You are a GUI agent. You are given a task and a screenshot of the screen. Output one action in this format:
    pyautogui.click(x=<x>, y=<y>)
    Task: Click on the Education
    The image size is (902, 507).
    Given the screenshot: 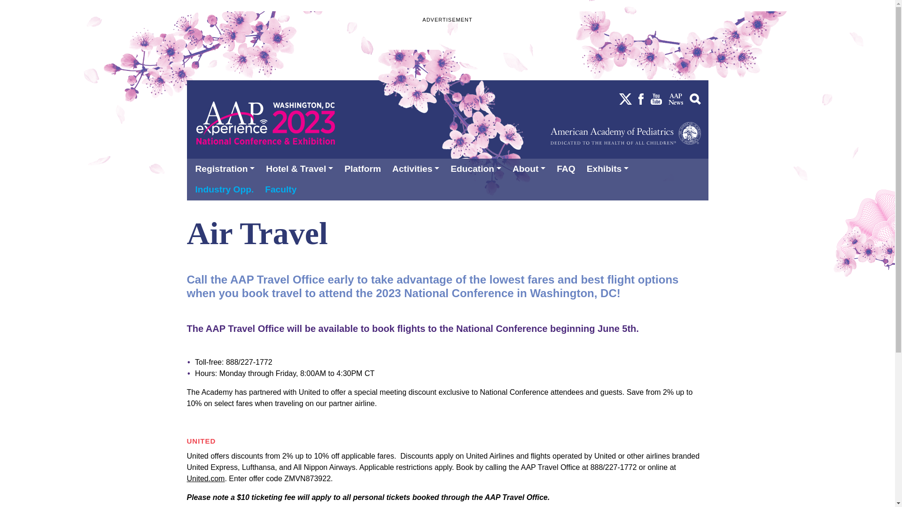 What is the action you would take?
    pyautogui.click(x=477, y=169)
    